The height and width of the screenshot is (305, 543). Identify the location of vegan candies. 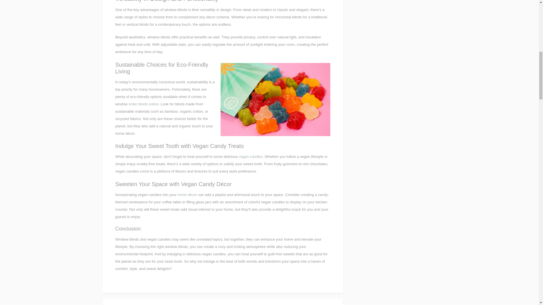
(251, 156).